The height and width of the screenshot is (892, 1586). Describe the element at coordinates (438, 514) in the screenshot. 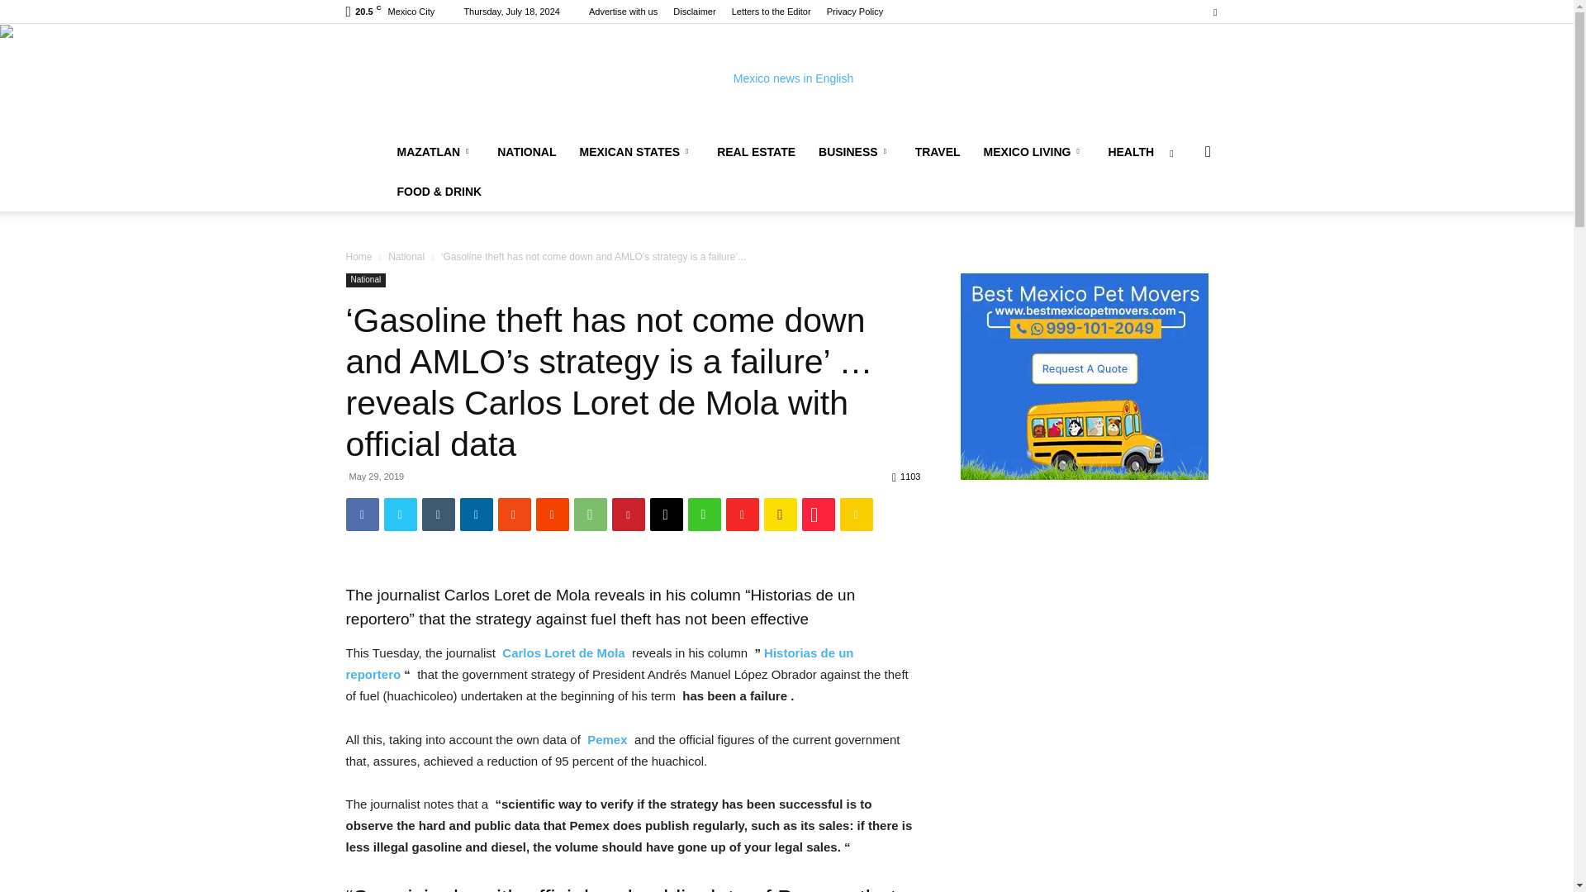

I see `Tumblr` at that location.